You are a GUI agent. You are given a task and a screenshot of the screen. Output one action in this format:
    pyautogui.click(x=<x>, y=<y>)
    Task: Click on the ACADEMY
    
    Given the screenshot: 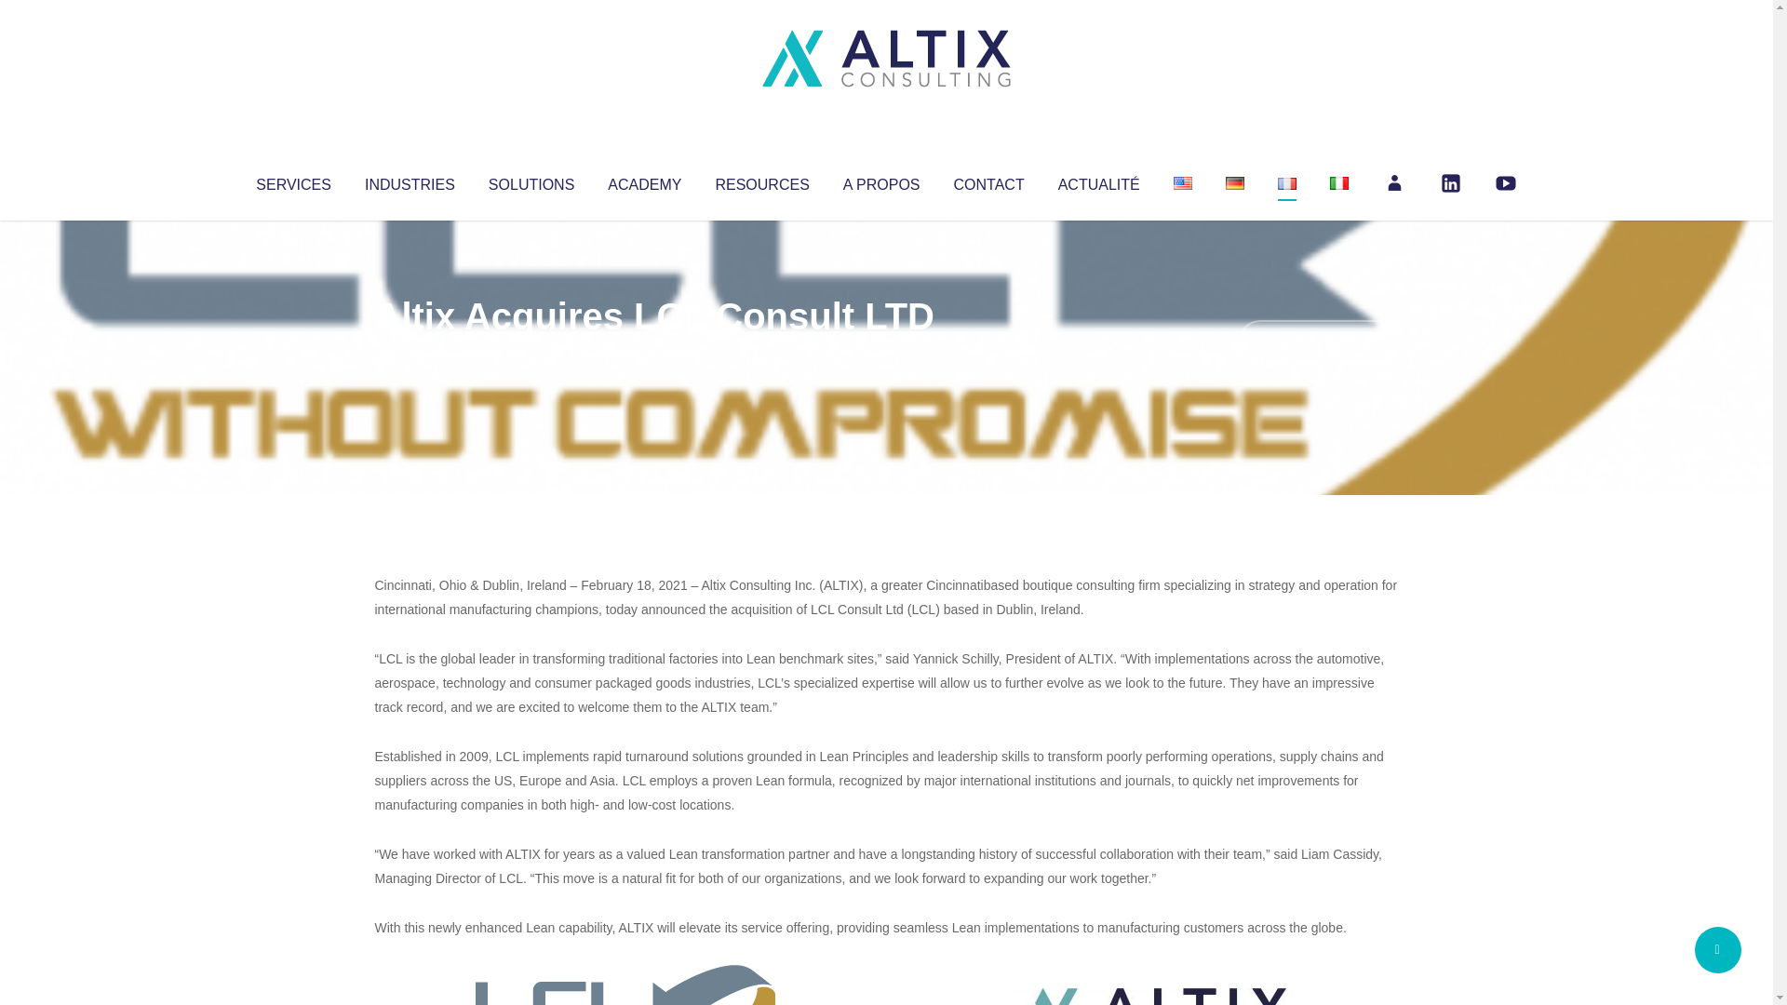 What is the action you would take?
    pyautogui.click(x=644, y=181)
    